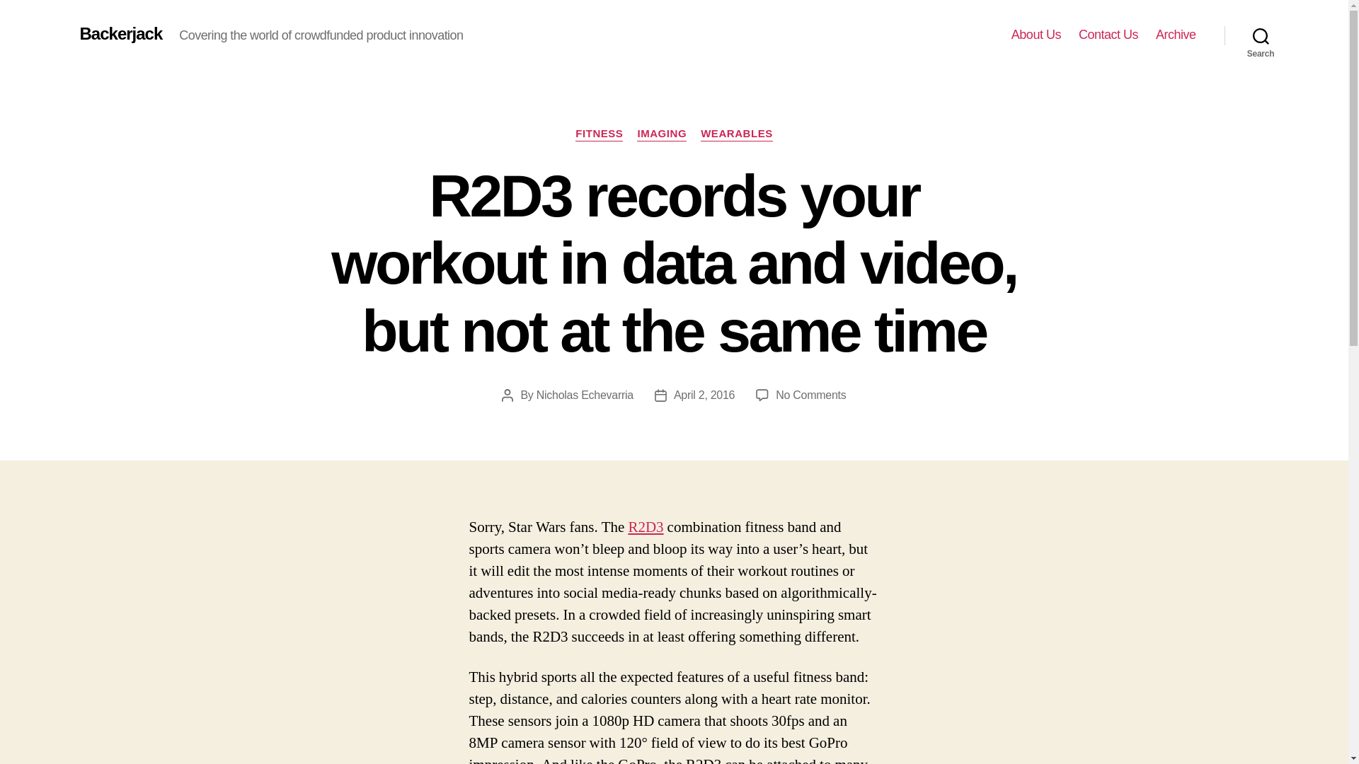 The width and height of the screenshot is (1359, 764). What do you see at coordinates (1036, 35) in the screenshot?
I see `About Us` at bounding box center [1036, 35].